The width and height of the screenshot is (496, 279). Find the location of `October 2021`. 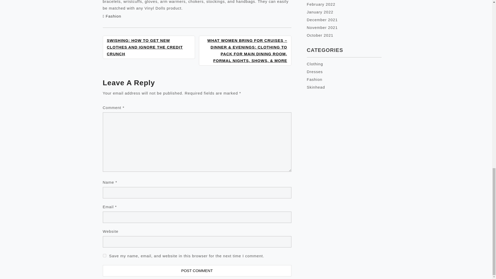

October 2021 is located at coordinates (320, 35).